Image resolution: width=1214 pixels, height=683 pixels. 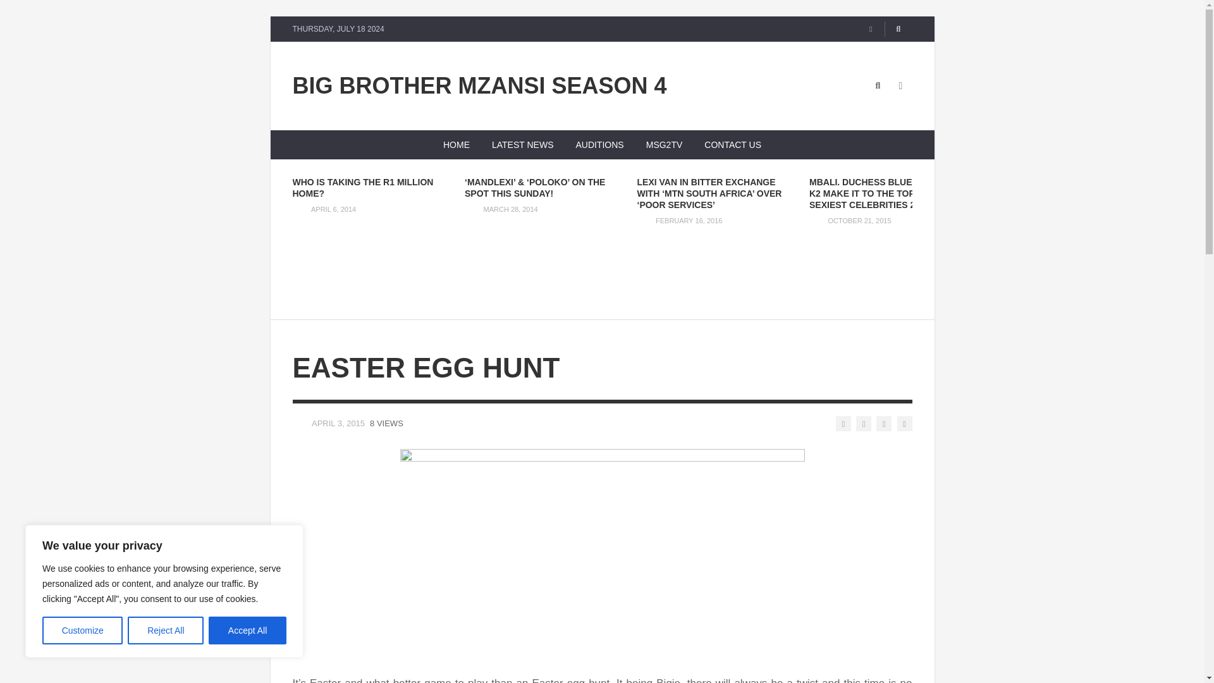 What do you see at coordinates (457, 144) in the screenshot?
I see `HOME` at bounding box center [457, 144].